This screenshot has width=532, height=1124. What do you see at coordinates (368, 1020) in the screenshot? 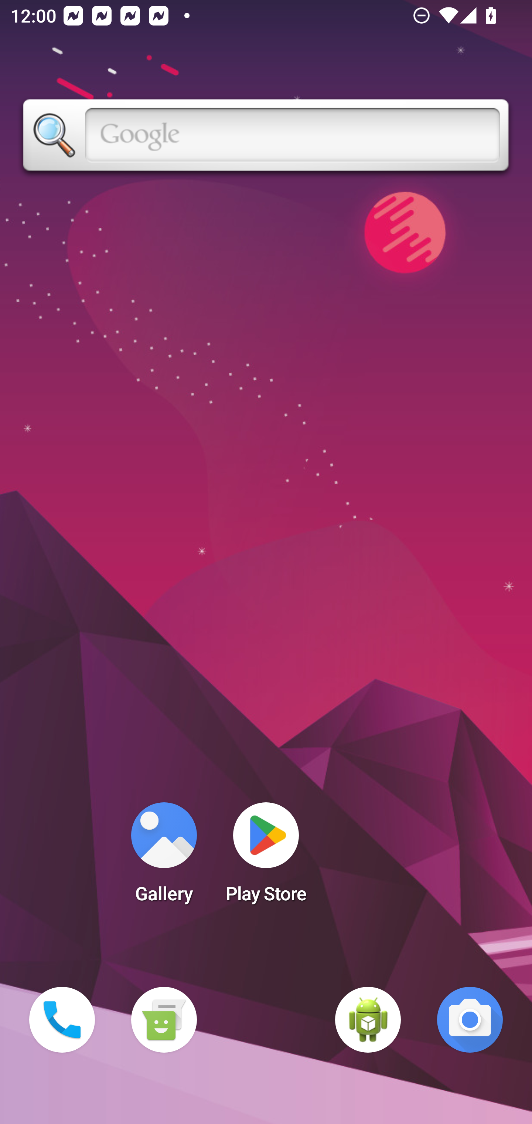
I see `WebView Browser Tester` at bounding box center [368, 1020].